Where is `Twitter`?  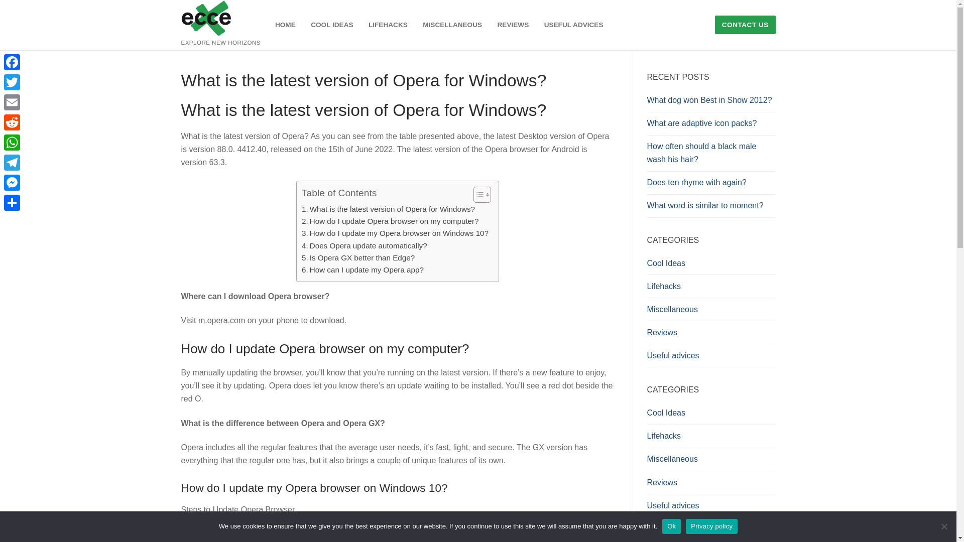 Twitter is located at coordinates (12, 82).